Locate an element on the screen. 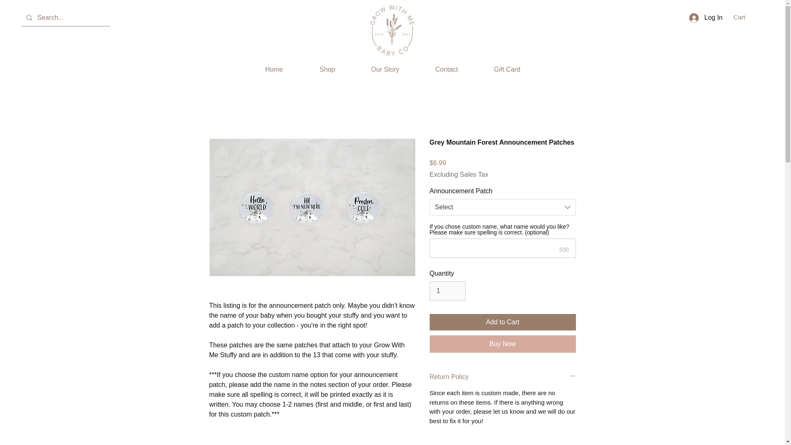  1 is located at coordinates (447, 291).